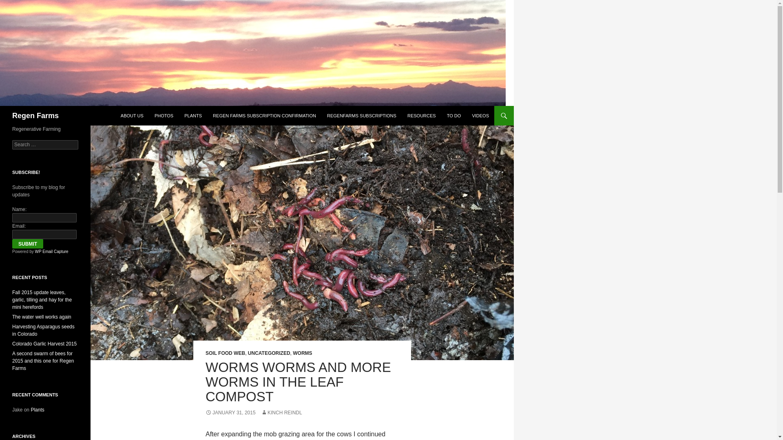 Image resolution: width=783 pixels, height=440 pixels. I want to click on PHOTOS, so click(164, 116).